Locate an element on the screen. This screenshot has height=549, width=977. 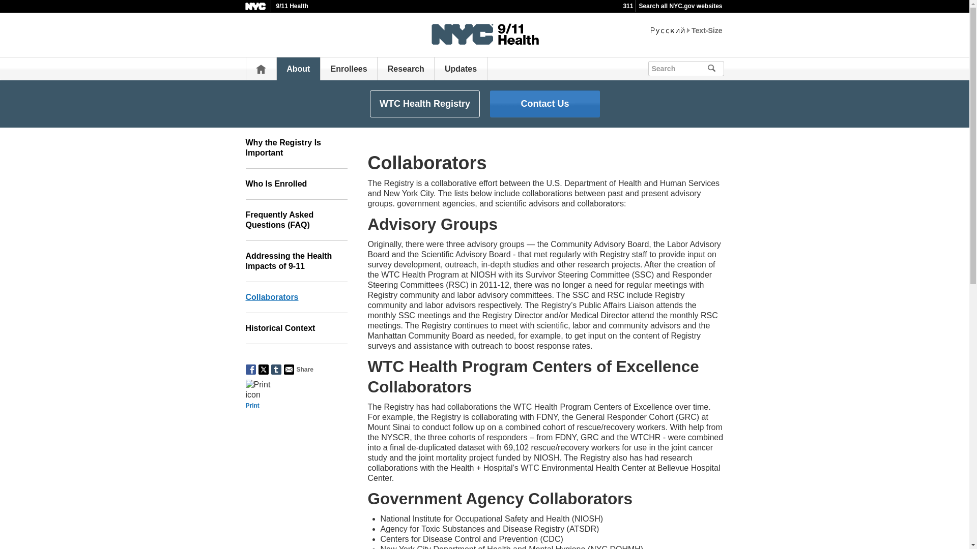
WTC Health Registry is located at coordinates (424, 104).